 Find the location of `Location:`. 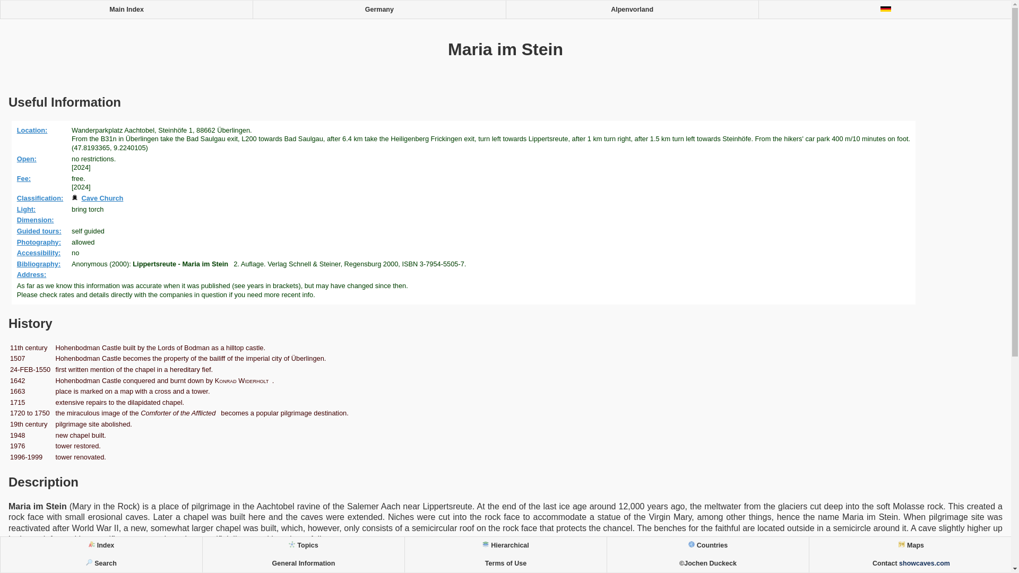

Location: is located at coordinates (34, 129).